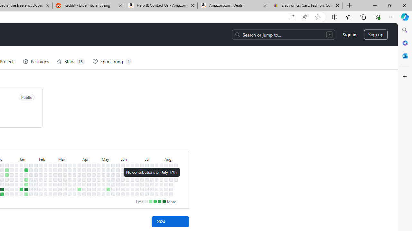 Image resolution: width=412 pixels, height=231 pixels. I want to click on No contributions on February 27th., so click(55, 175).